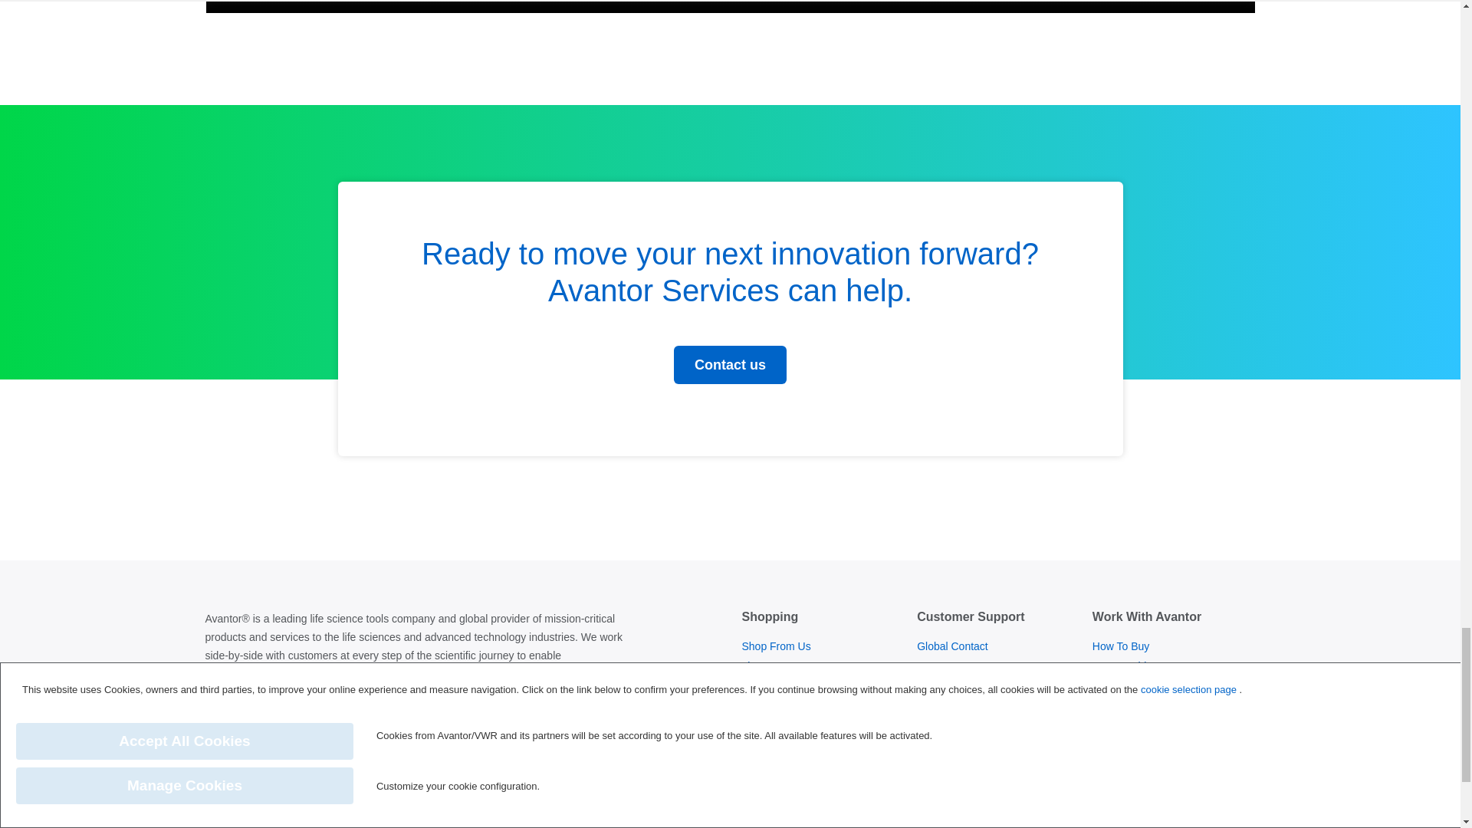 The height and width of the screenshot is (828, 1472). I want to click on LinkedIn, so click(224, 729).